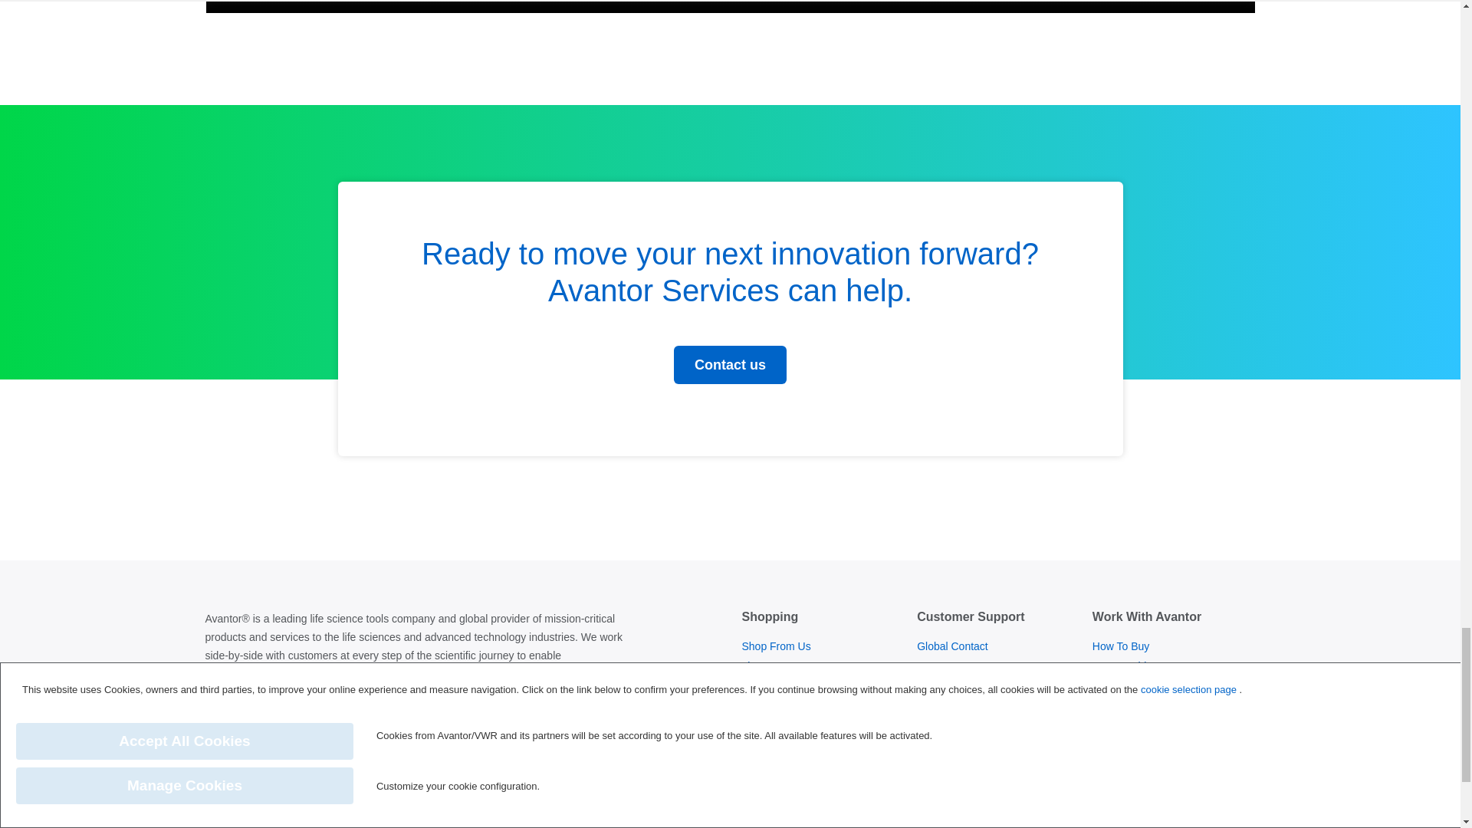 The height and width of the screenshot is (828, 1472). I want to click on LinkedIn, so click(224, 729).